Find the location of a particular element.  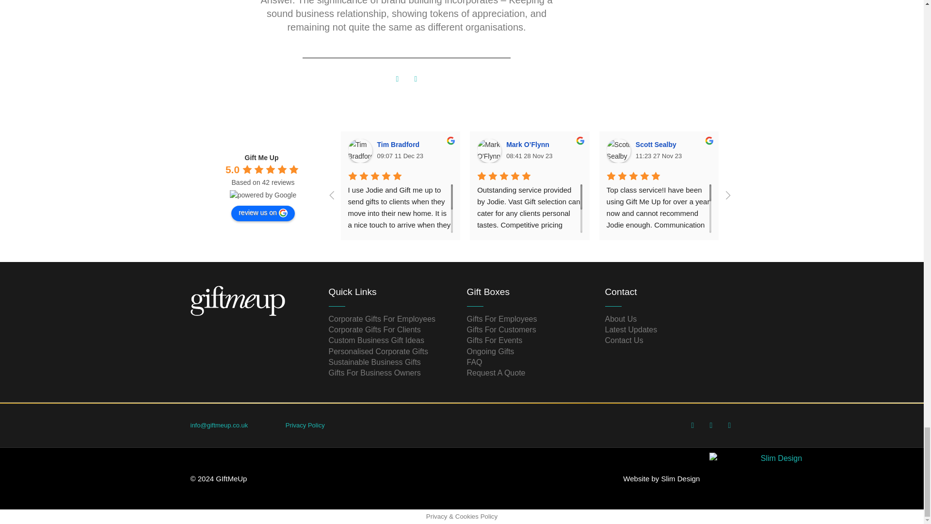

Mark O'Flynn is located at coordinates (489, 150).